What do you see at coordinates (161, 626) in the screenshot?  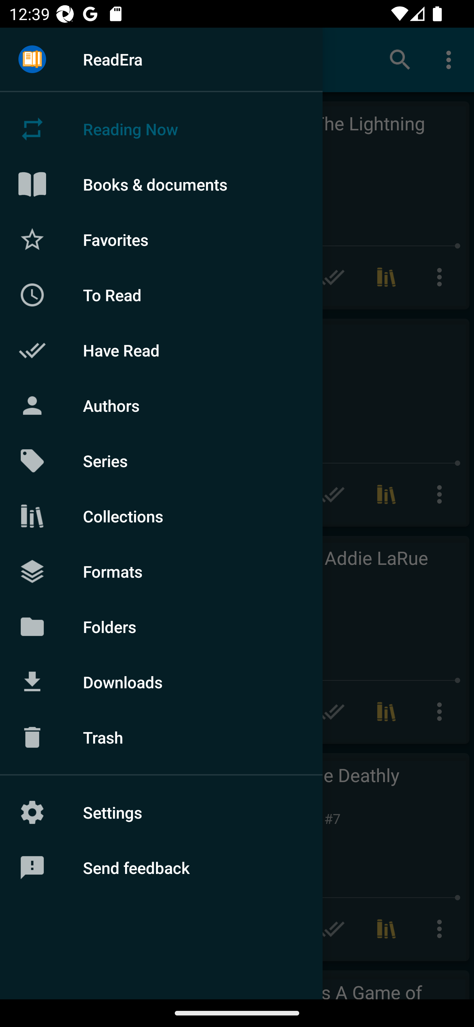 I see `Folders` at bounding box center [161, 626].